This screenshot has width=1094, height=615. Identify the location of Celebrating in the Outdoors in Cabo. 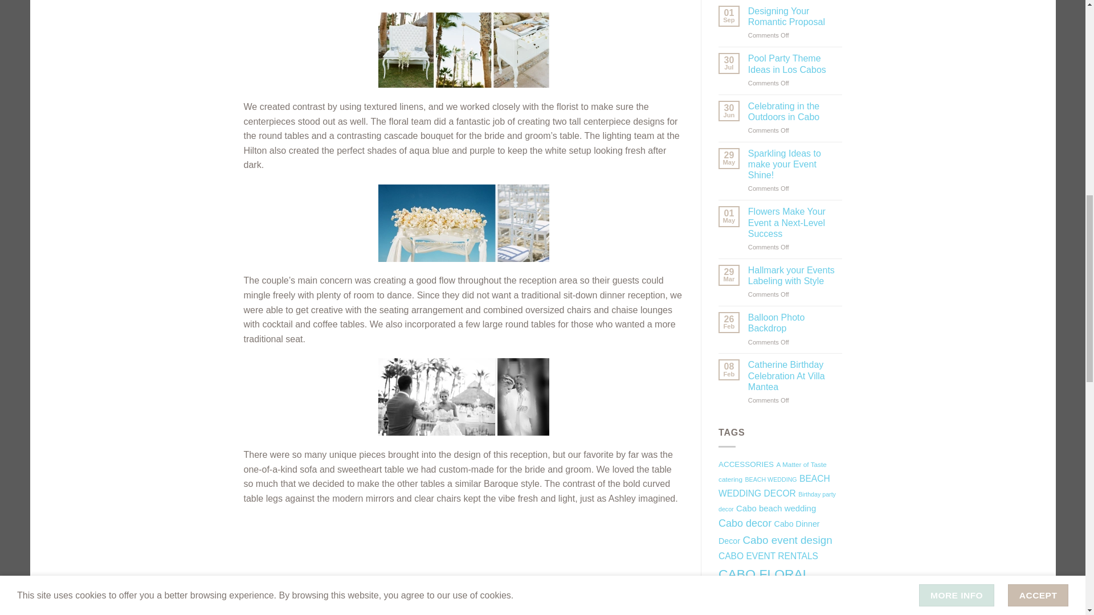
(795, 112).